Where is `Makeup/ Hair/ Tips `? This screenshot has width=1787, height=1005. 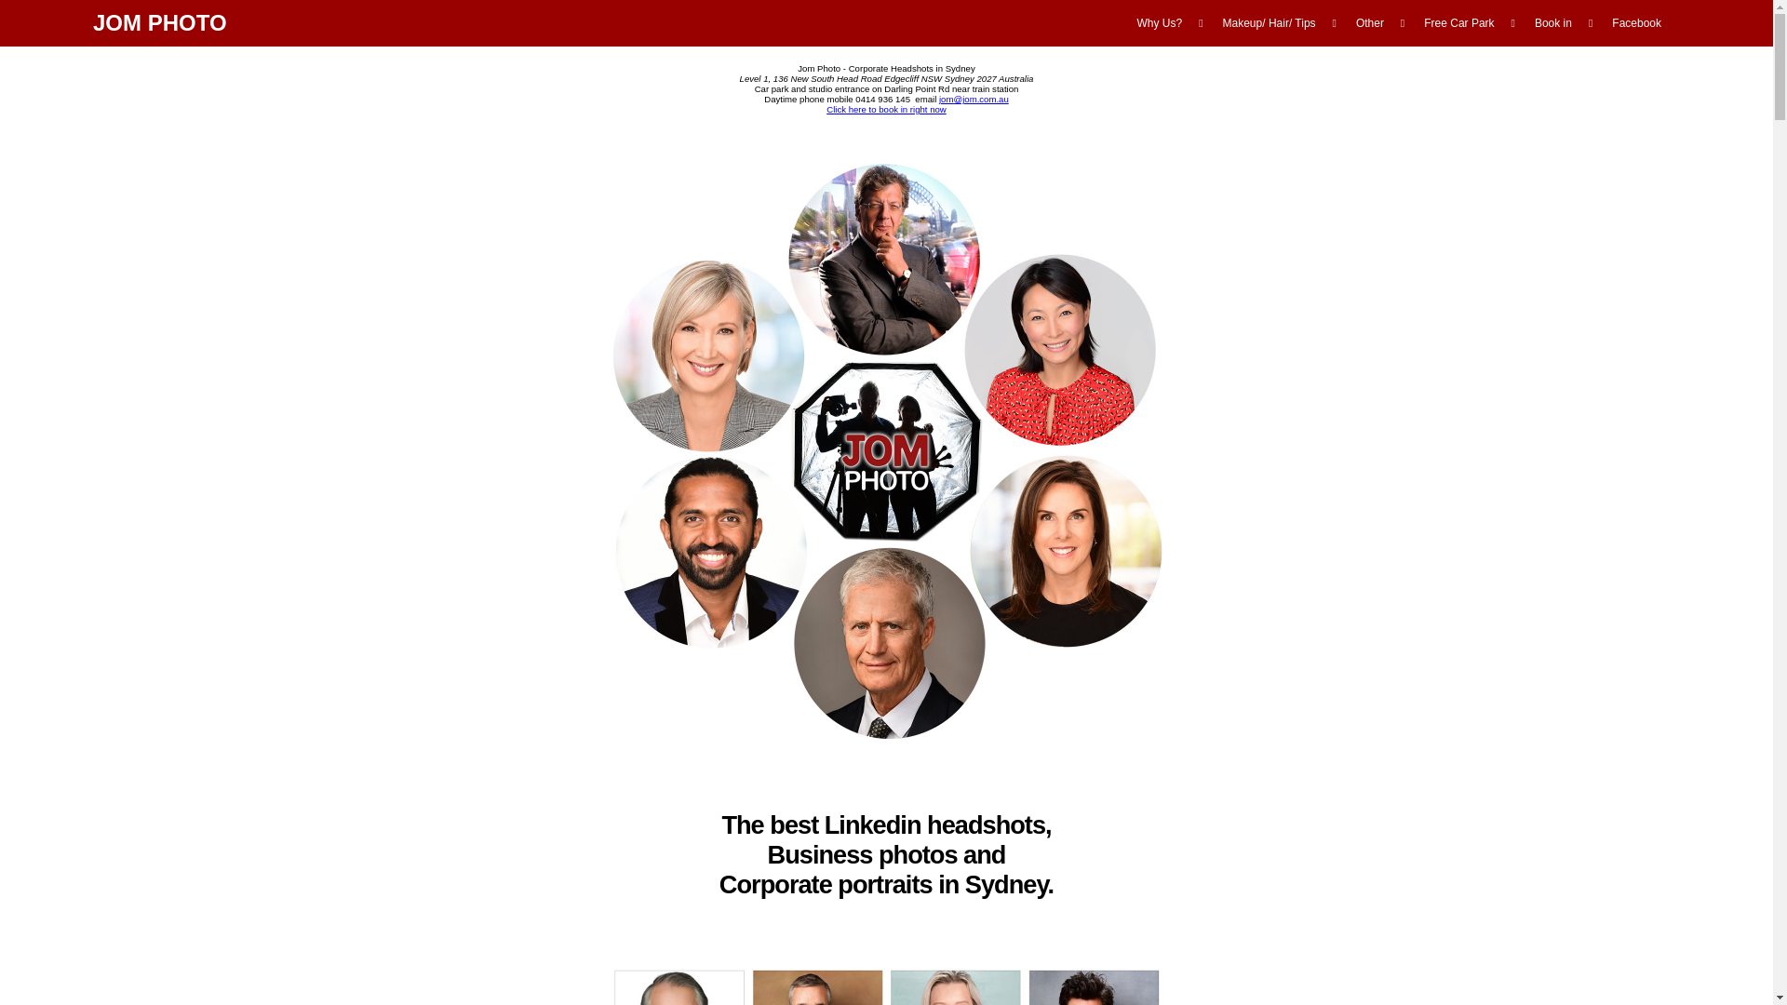 Makeup/ Hair/ Tips  is located at coordinates (1271, 23).